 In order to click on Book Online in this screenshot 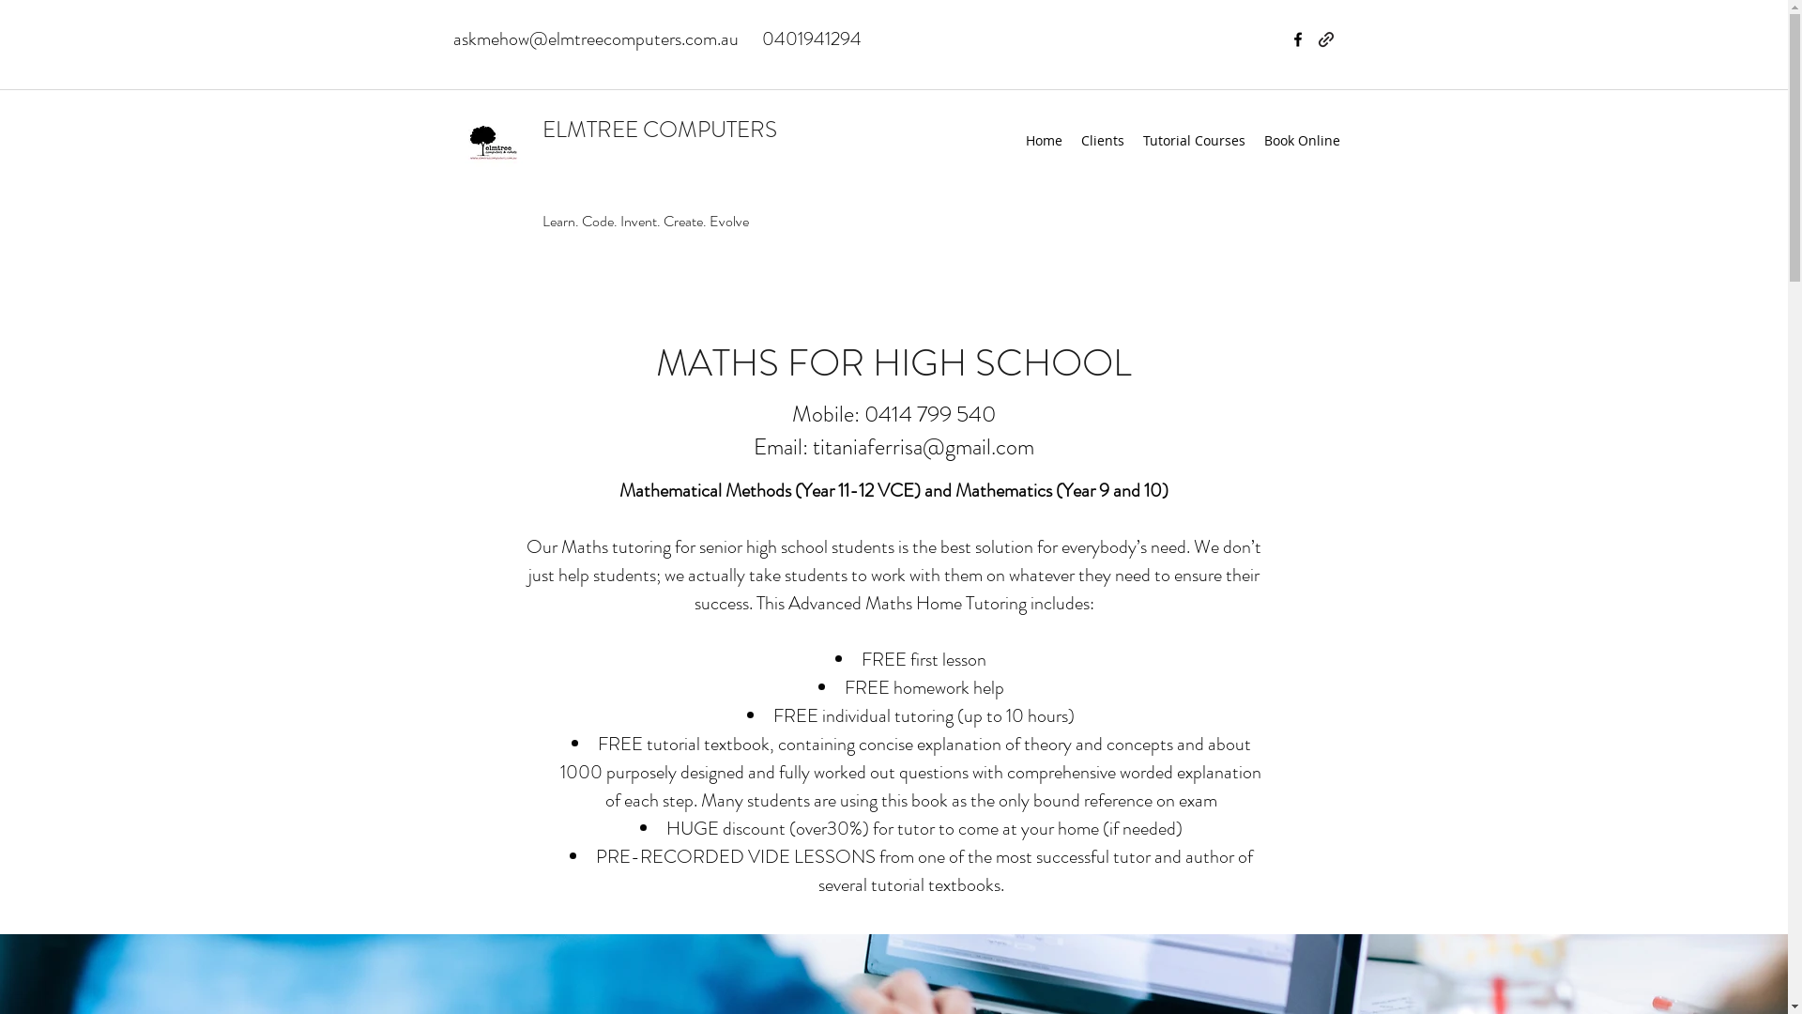, I will do `click(1301, 141)`.